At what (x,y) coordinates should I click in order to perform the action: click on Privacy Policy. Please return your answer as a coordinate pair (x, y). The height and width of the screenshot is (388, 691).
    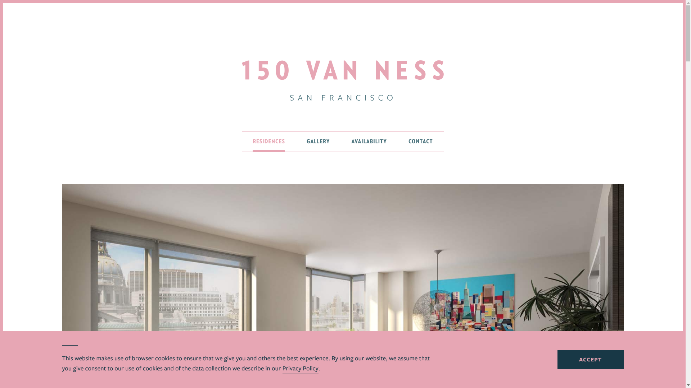
    Looking at the image, I should click on (301, 369).